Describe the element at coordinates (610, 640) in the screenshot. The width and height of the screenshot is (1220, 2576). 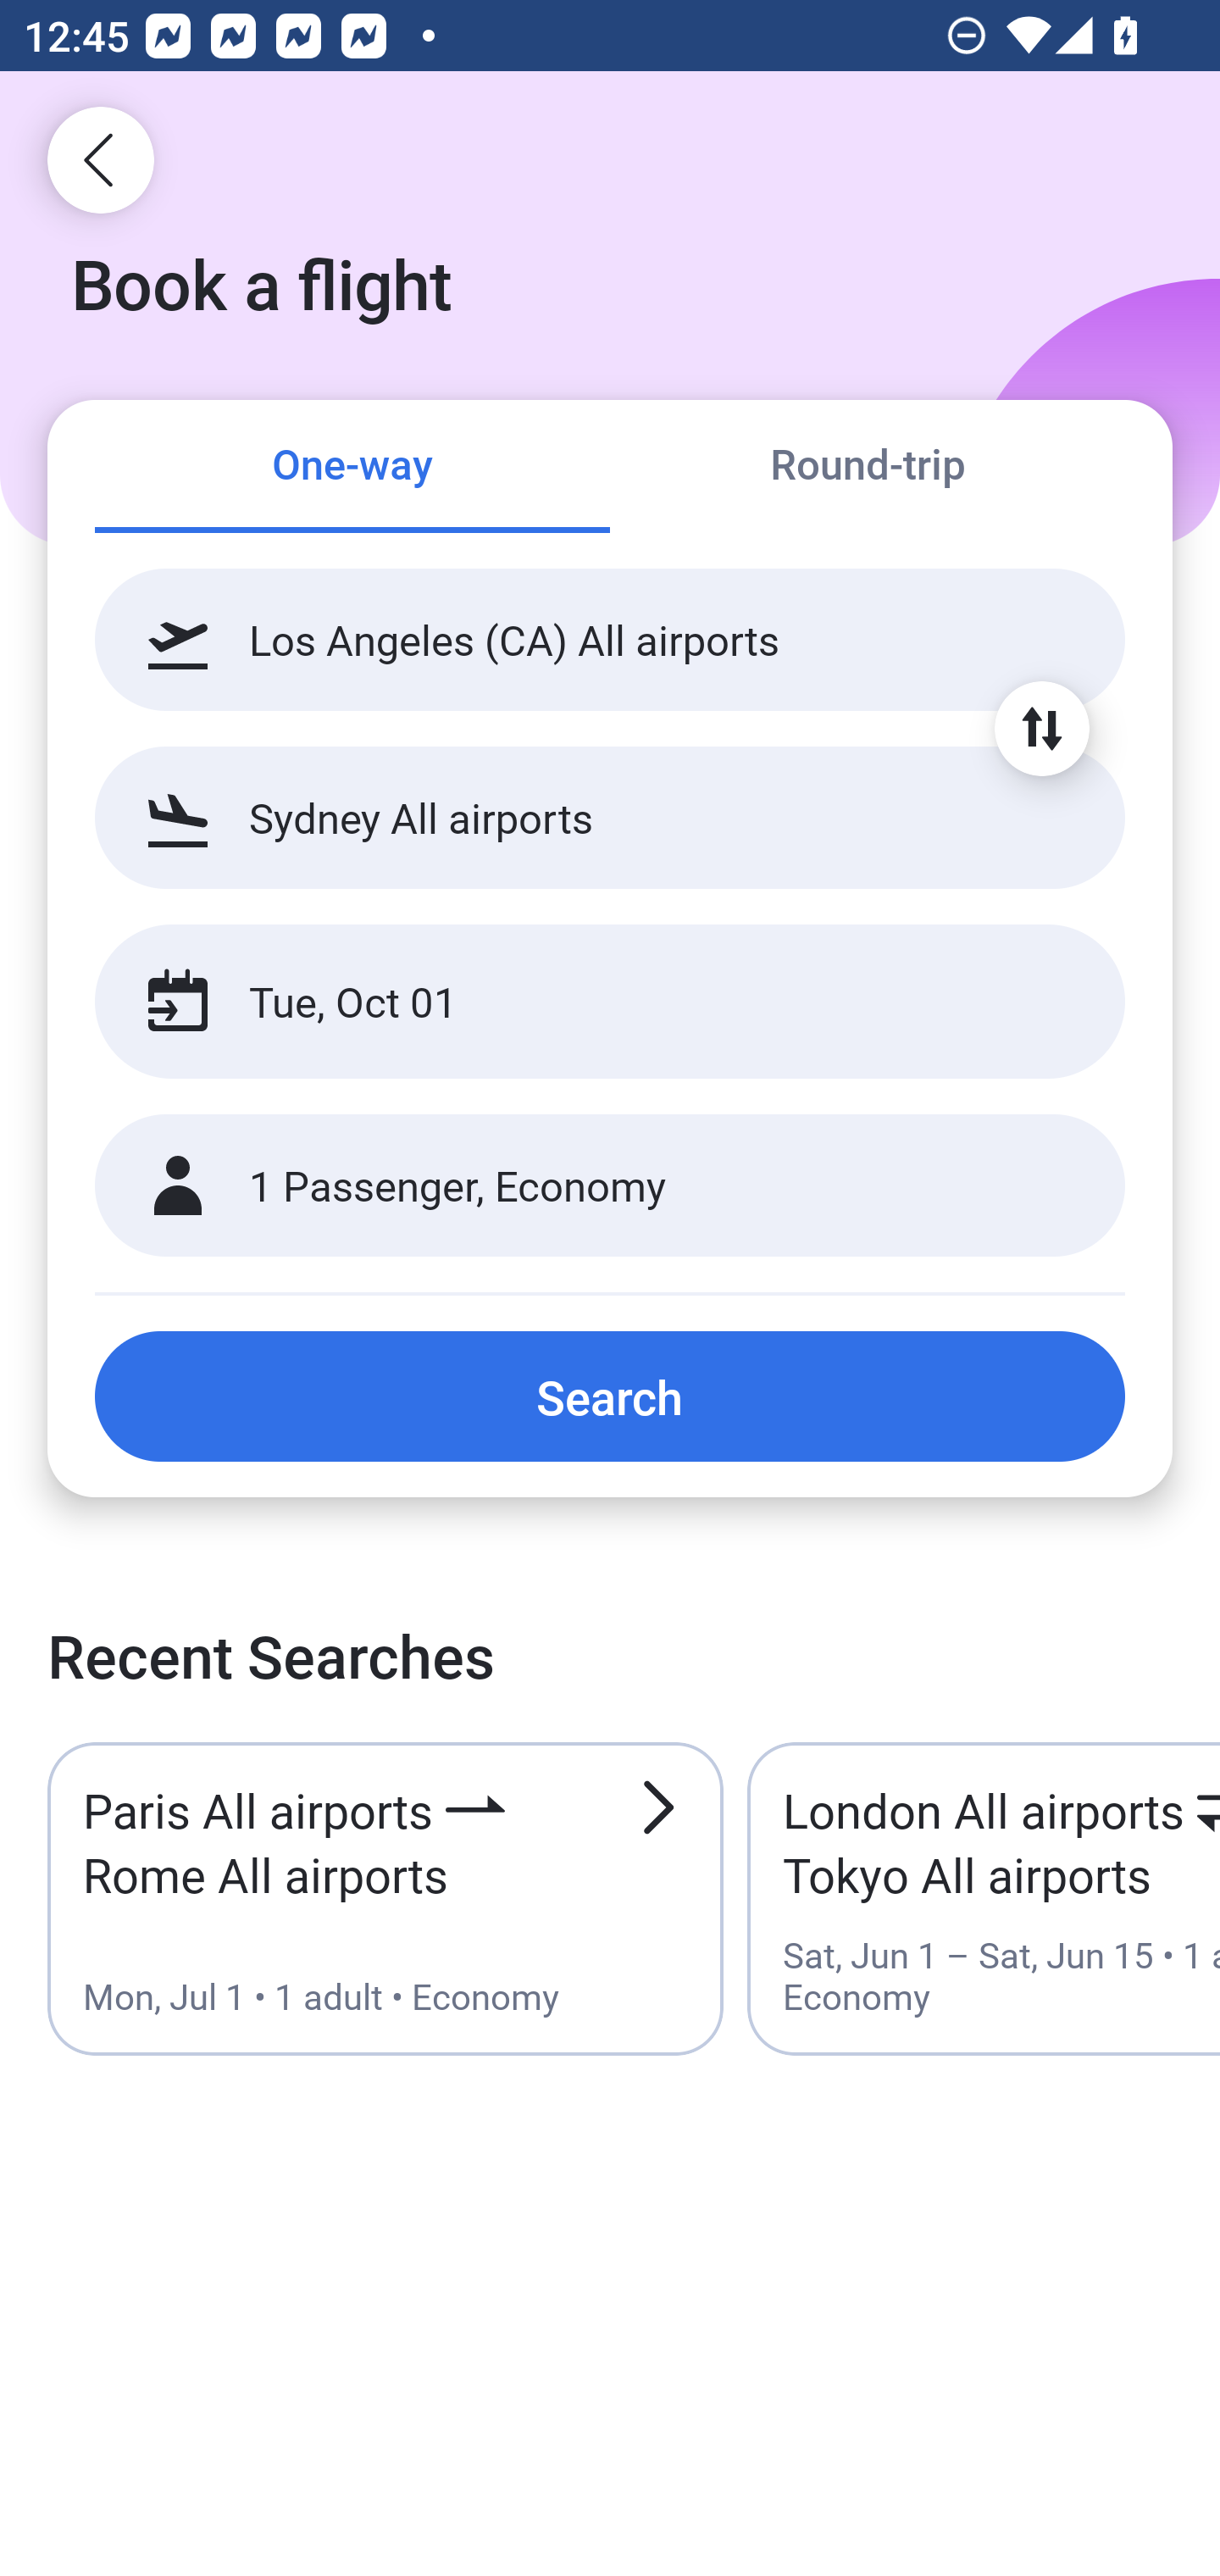
I see `Los Angeles (CA) All airports` at that location.